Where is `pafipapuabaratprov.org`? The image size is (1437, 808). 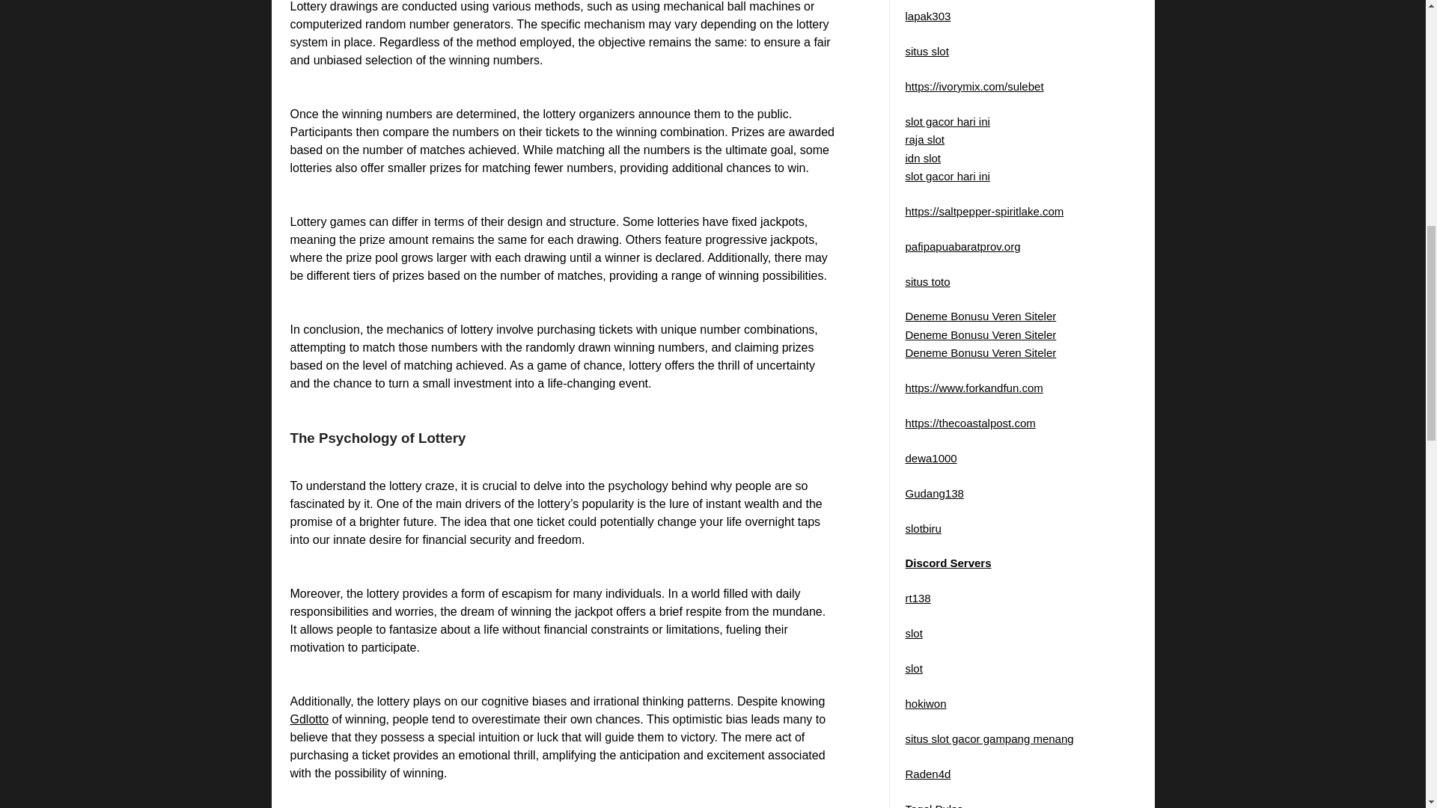
pafipapuabaratprov.org is located at coordinates (962, 246).